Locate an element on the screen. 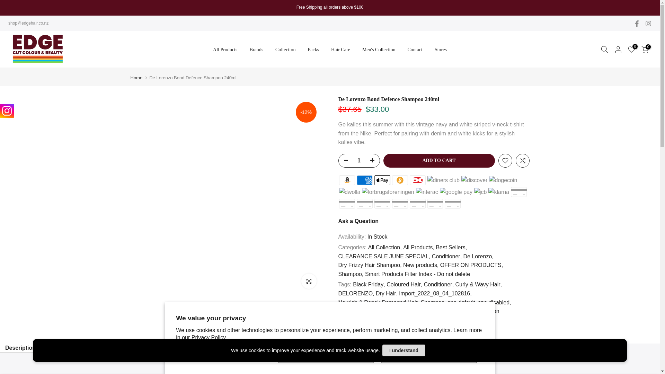 The image size is (665, 374). ADD TO CART is located at coordinates (438, 160).